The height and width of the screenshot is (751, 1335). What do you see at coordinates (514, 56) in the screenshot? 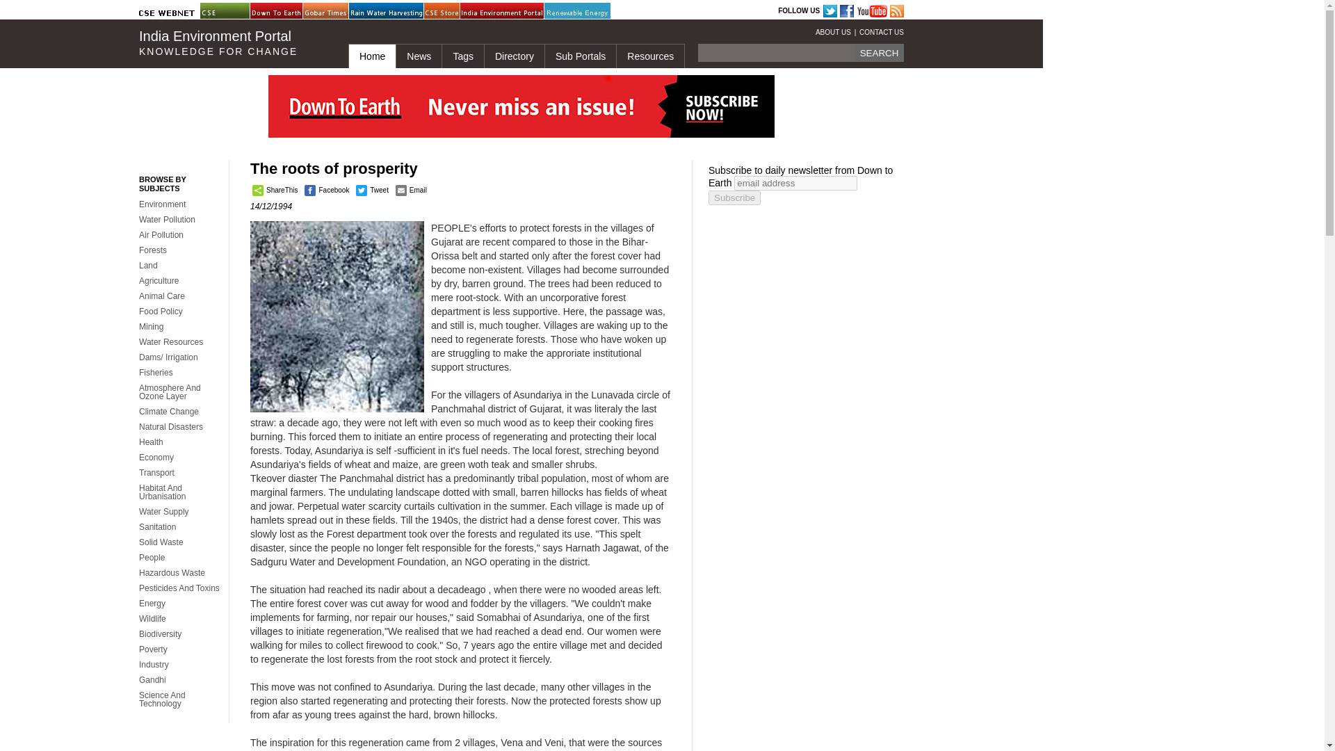
I see `Directory` at bounding box center [514, 56].